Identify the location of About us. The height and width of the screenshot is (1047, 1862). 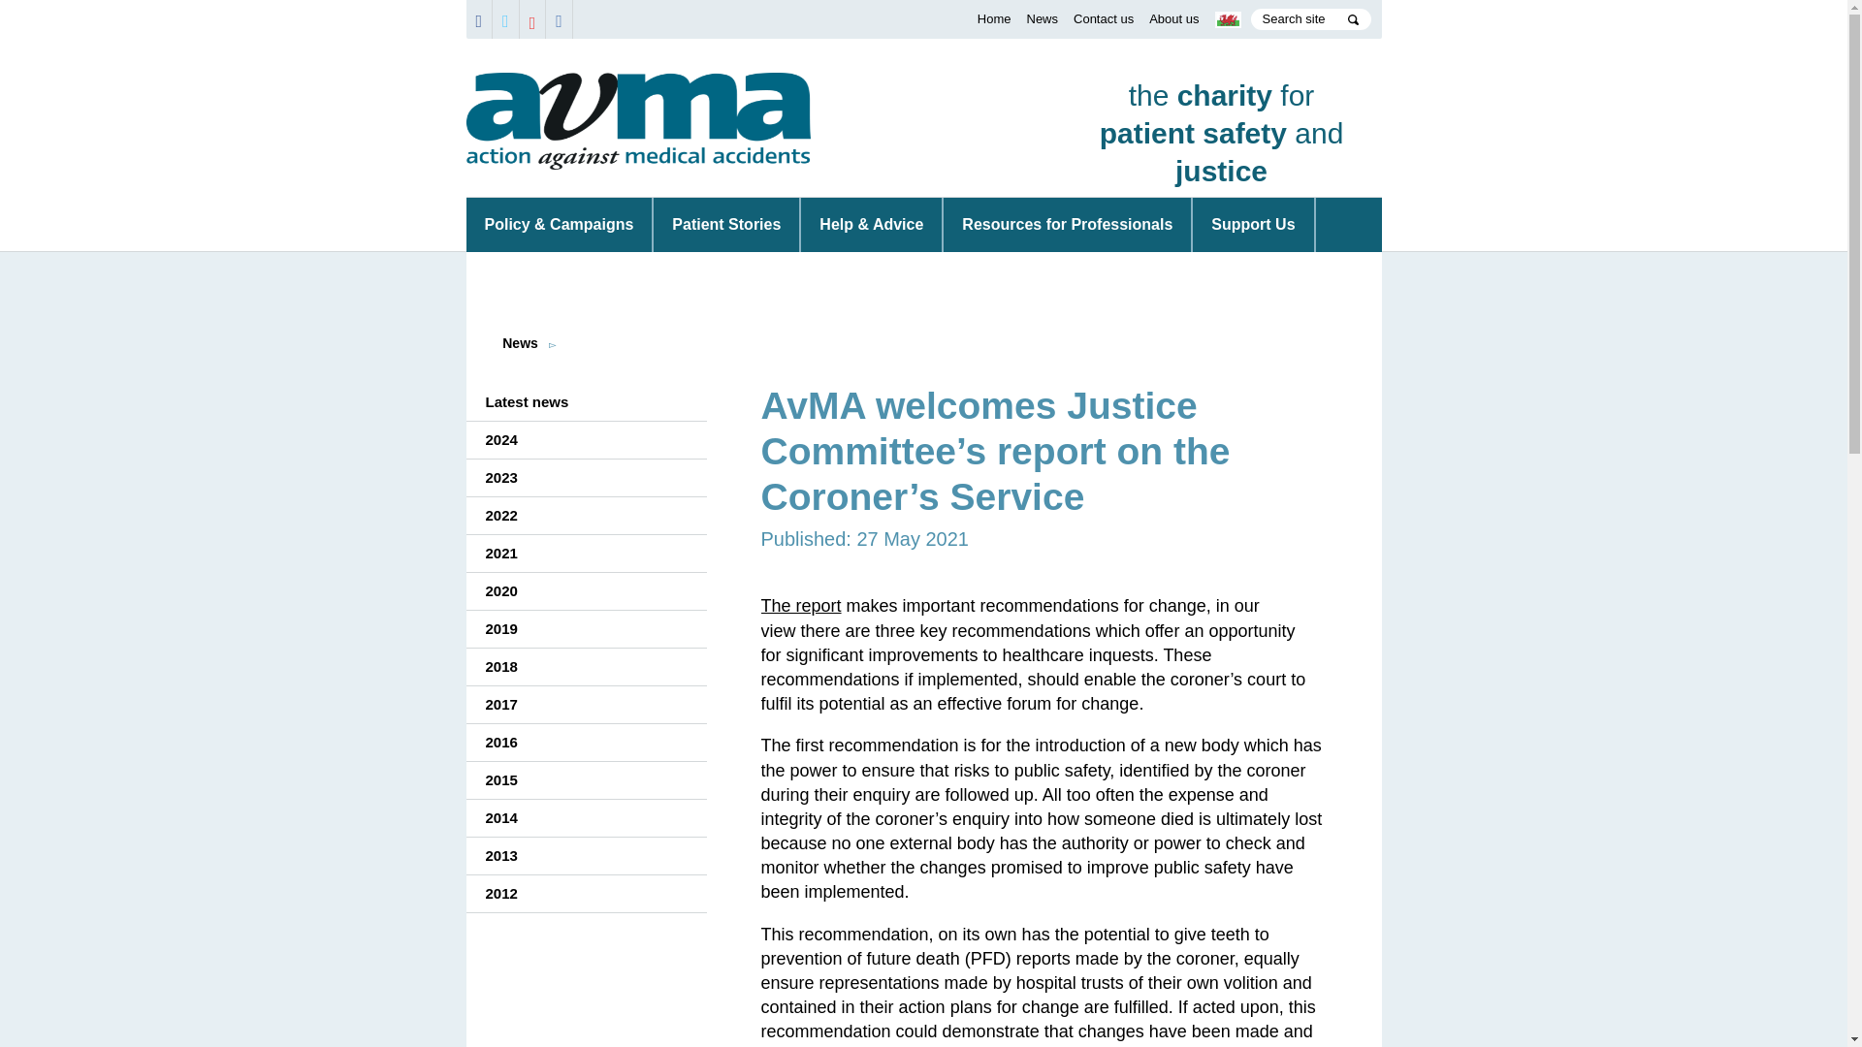
(1173, 18).